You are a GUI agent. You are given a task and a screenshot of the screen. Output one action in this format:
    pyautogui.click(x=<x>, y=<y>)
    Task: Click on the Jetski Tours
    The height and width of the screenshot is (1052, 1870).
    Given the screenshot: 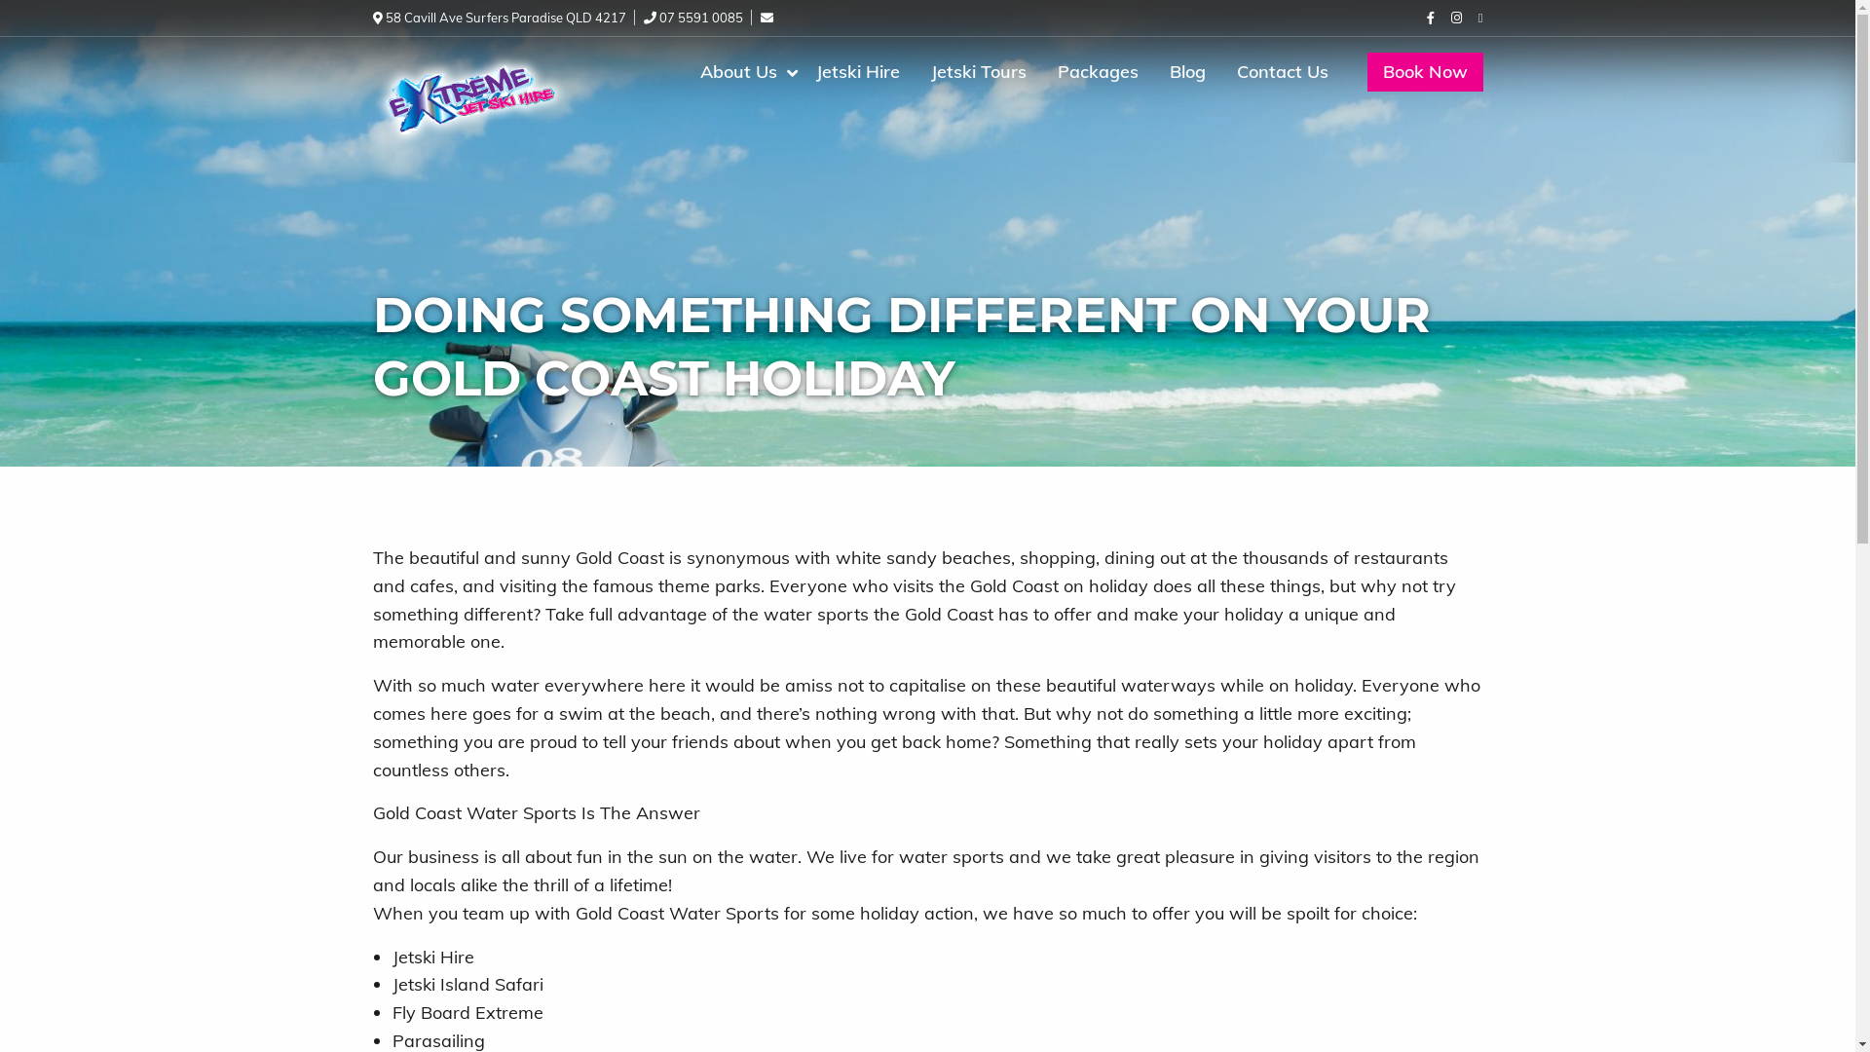 What is the action you would take?
    pyautogui.click(x=979, y=72)
    